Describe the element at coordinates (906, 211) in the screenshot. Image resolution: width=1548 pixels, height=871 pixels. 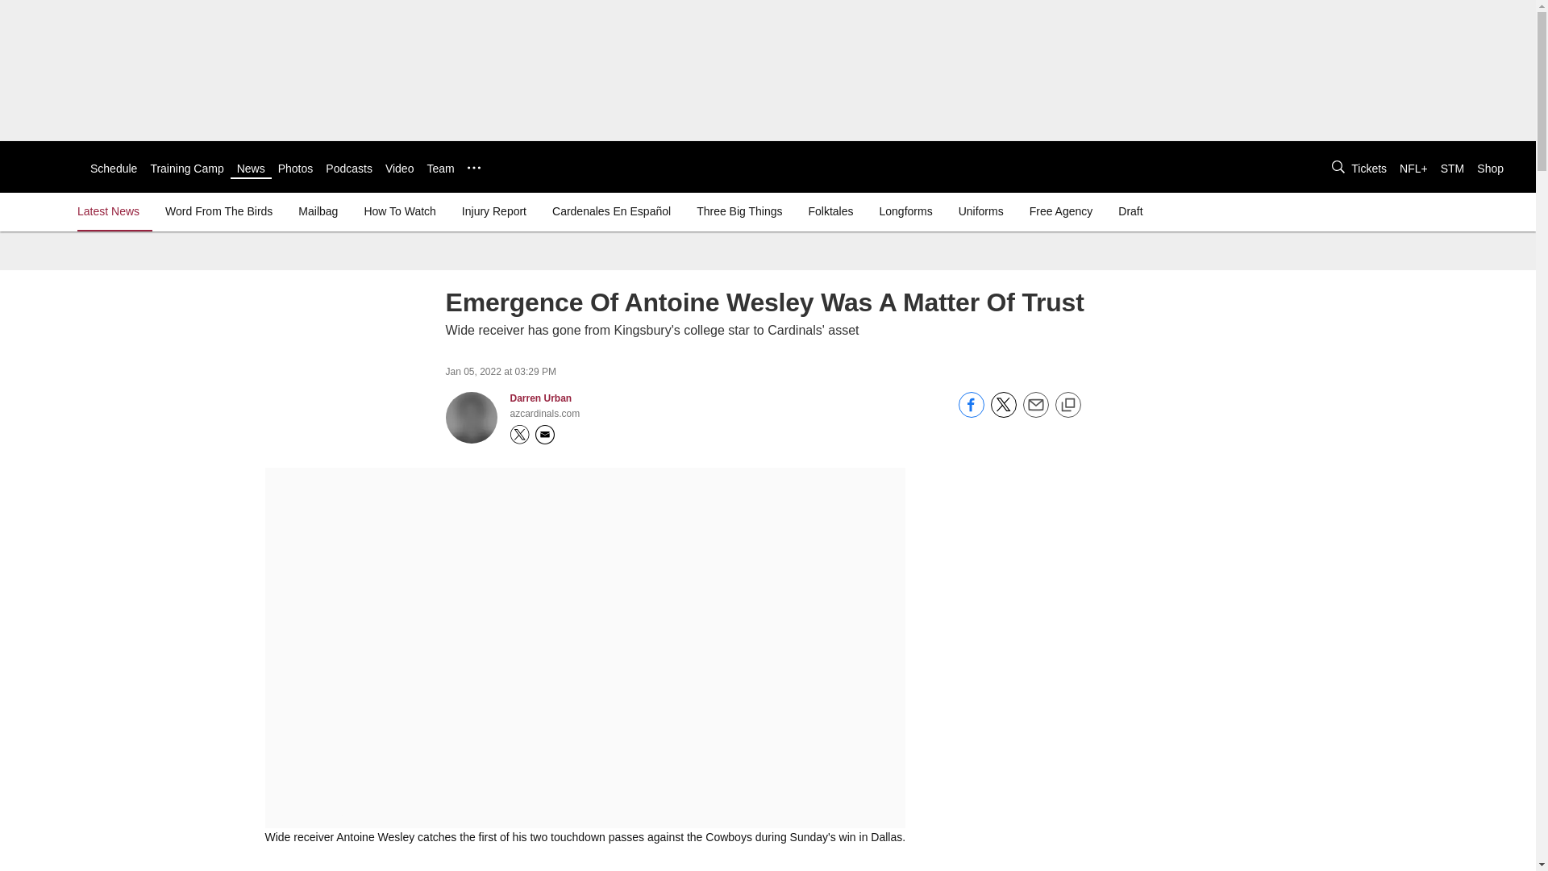
I see `Longforms` at that location.